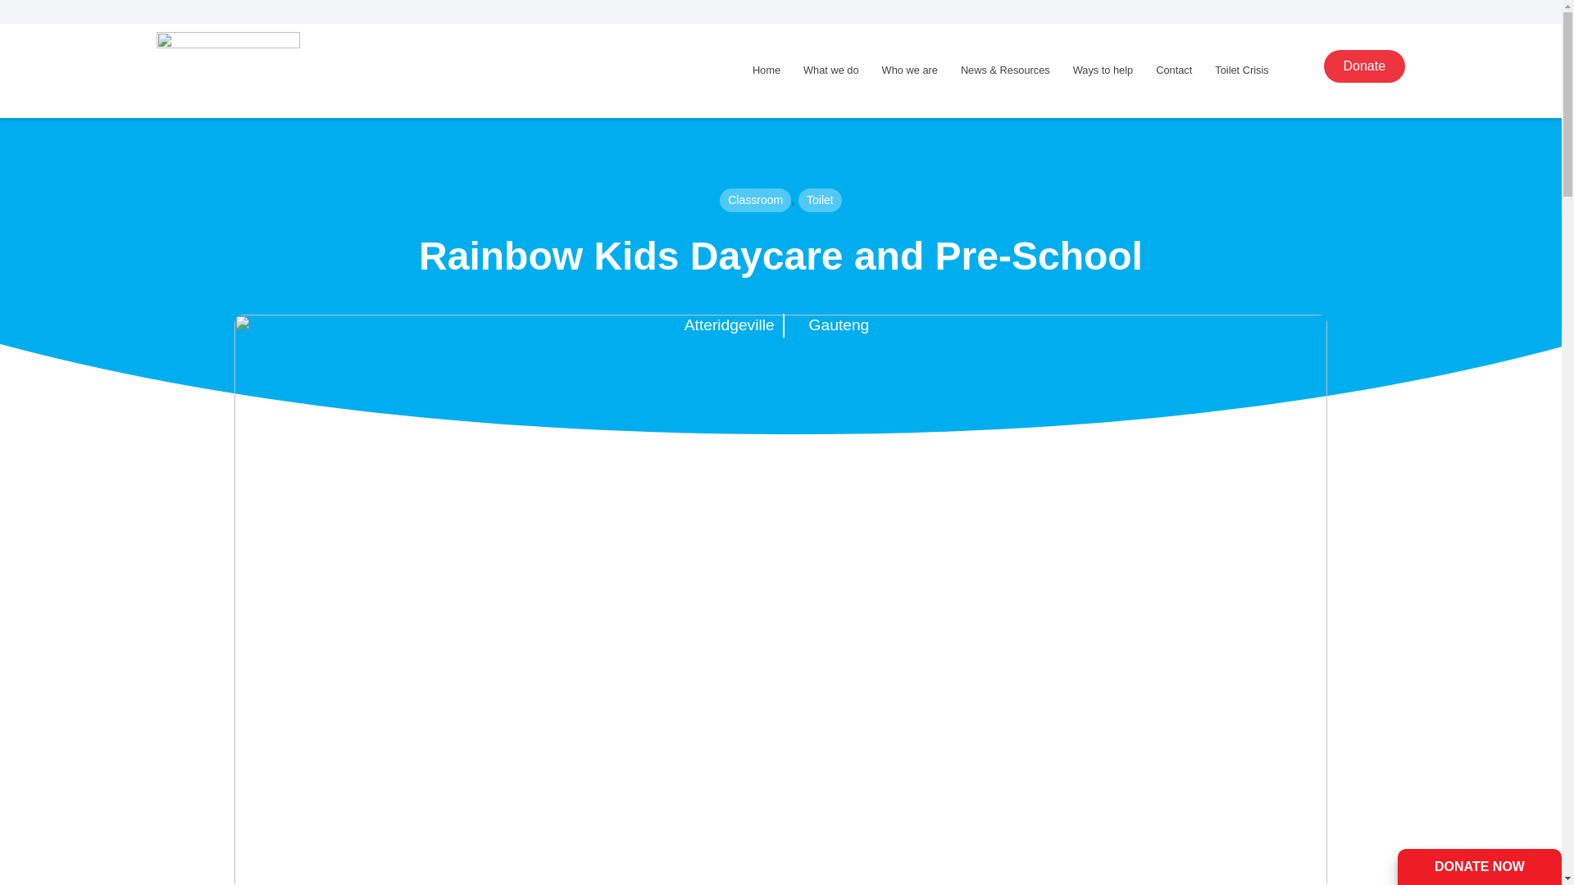 The height and width of the screenshot is (885, 1574). Describe the element at coordinates (1241, 69) in the screenshot. I see `Toilet Crisis` at that location.